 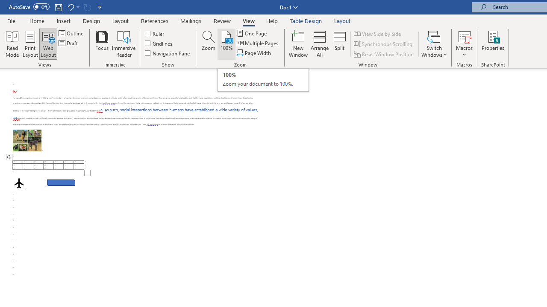 I want to click on Zoom..., so click(x=209, y=43).